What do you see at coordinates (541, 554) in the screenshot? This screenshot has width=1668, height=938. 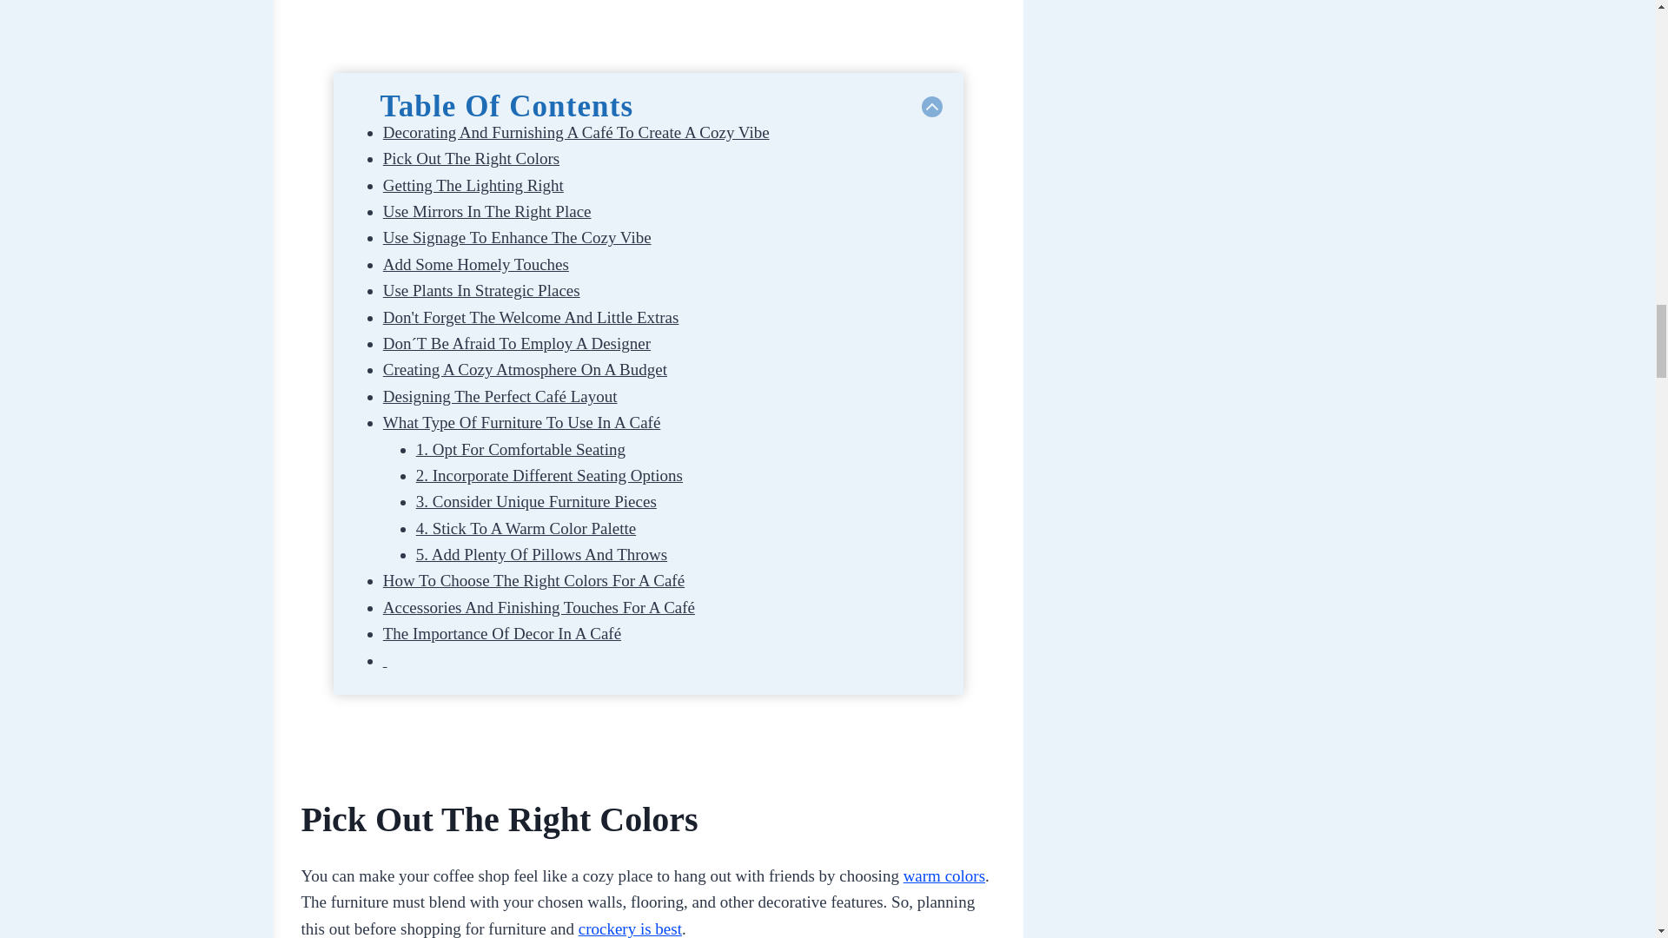 I see `5. Add Plenty Of Pillows And Throws` at bounding box center [541, 554].